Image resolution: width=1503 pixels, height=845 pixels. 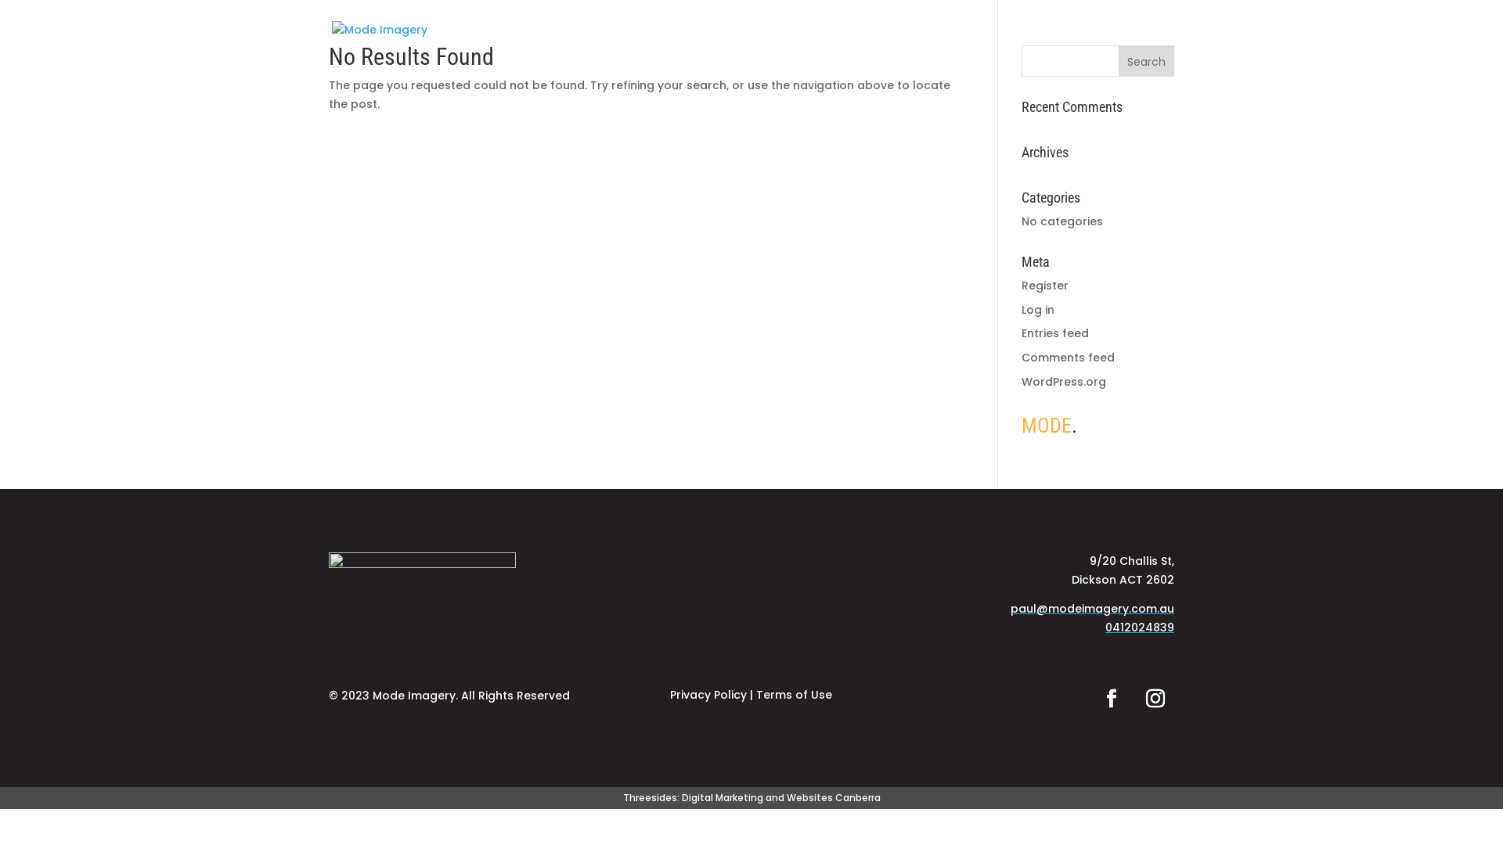 I want to click on Asset 2, so click(x=423, y=595).